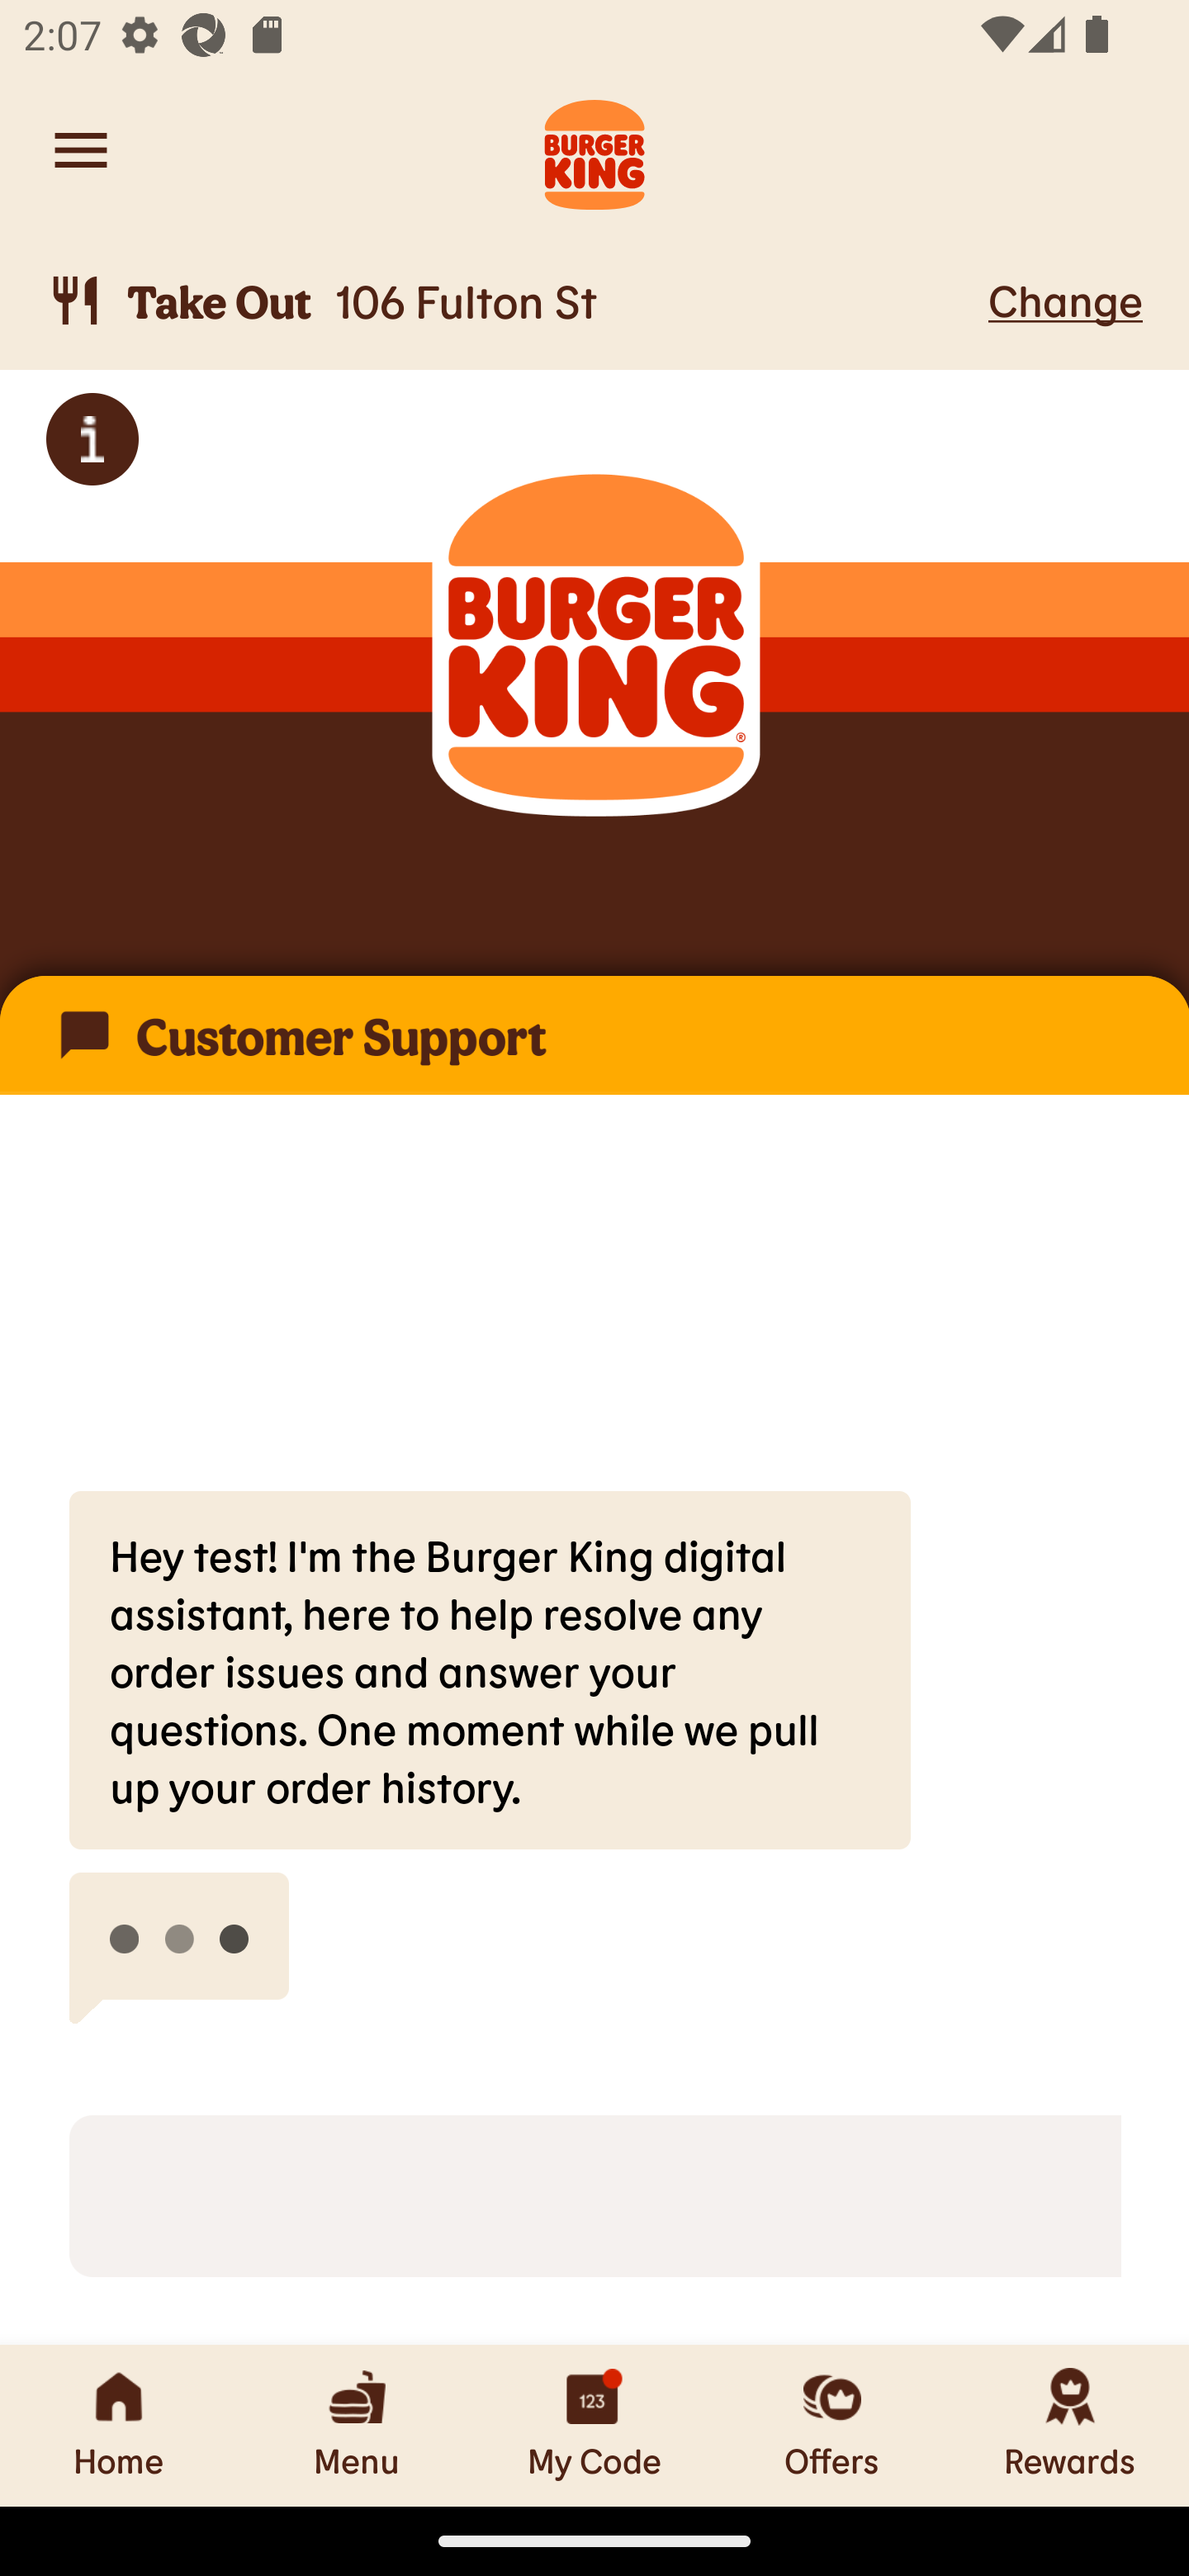  What do you see at coordinates (594, 2425) in the screenshot?
I see `My Code` at bounding box center [594, 2425].